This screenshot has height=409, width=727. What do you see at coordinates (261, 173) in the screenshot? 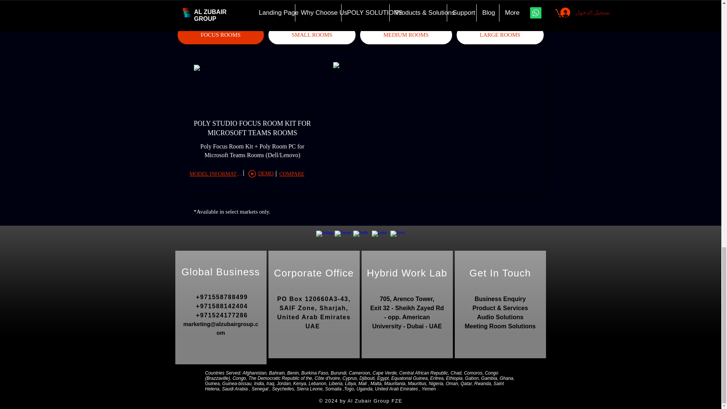
I see `DEMO` at bounding box center [261, 173].